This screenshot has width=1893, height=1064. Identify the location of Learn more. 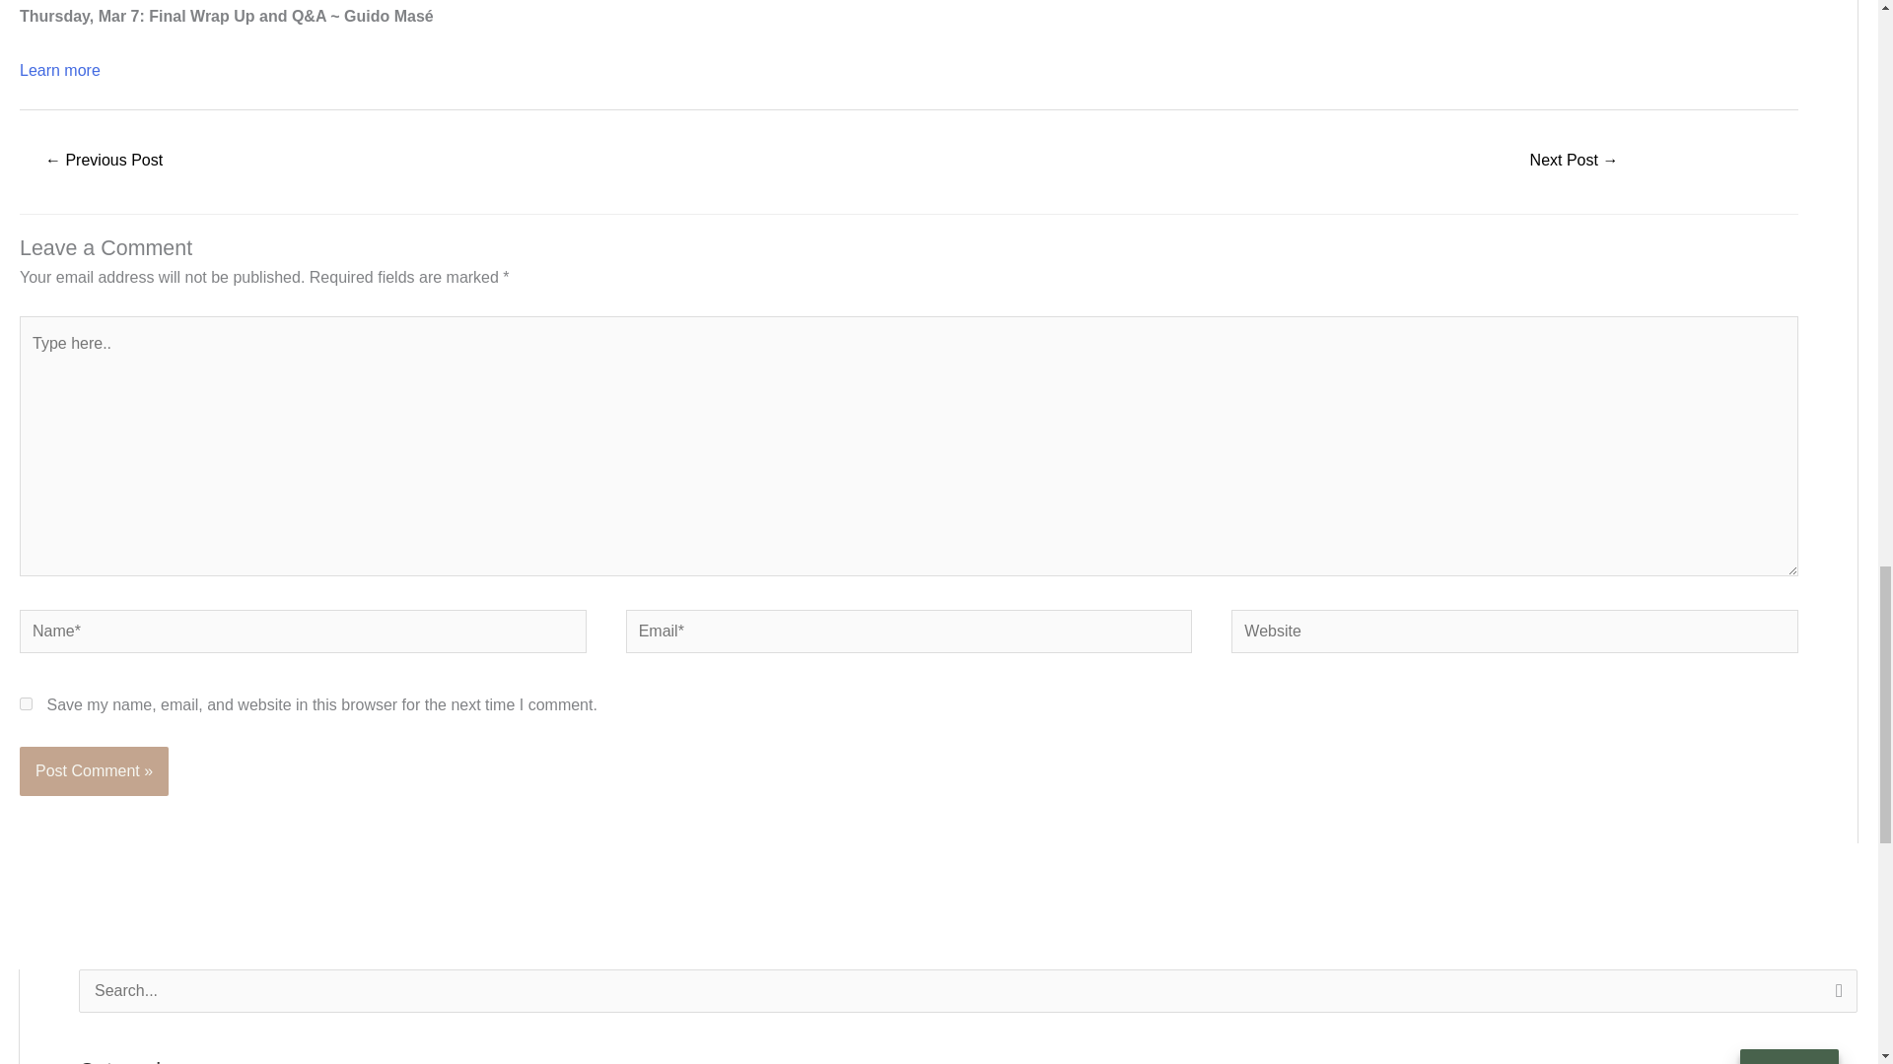
(59, 69).